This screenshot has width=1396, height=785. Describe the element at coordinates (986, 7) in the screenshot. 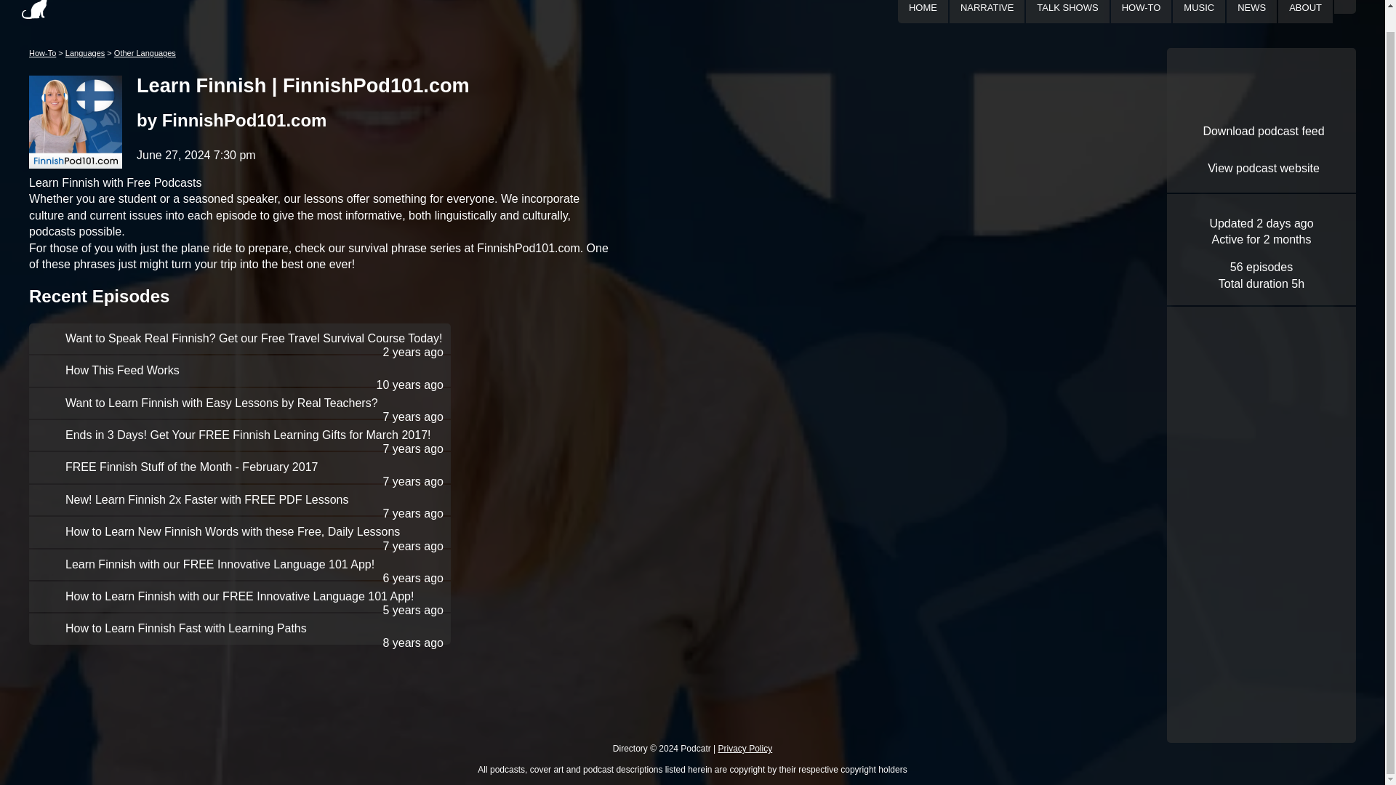

I see `NARRATIVE` at that location.